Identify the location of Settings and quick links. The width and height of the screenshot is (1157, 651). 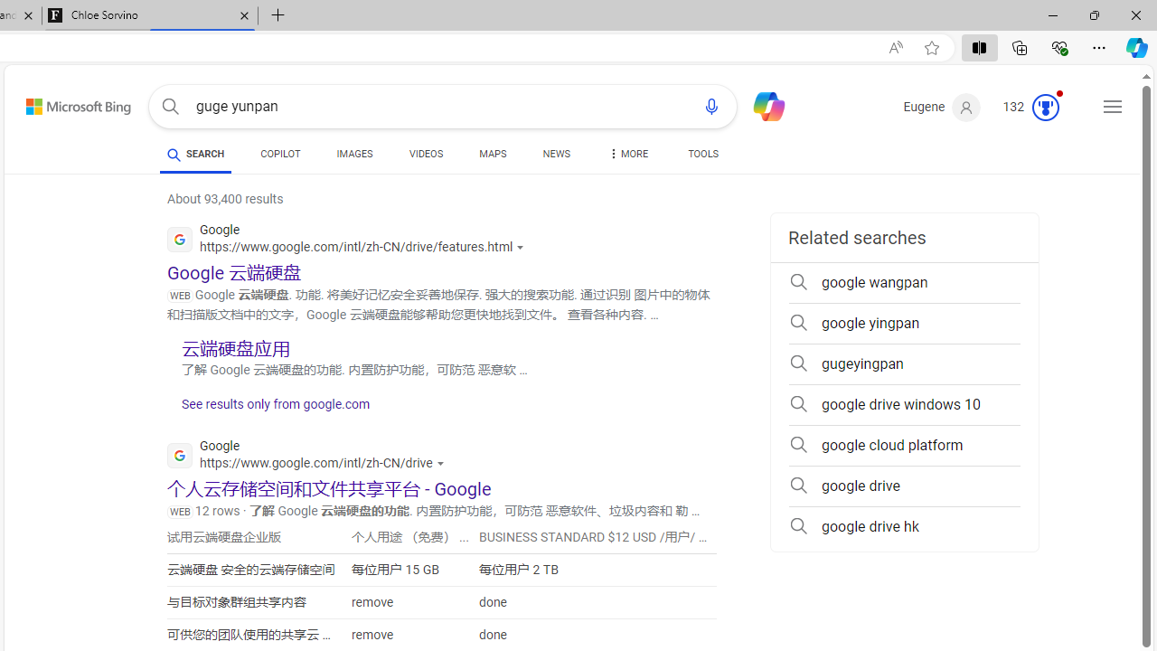
(1113, 107).